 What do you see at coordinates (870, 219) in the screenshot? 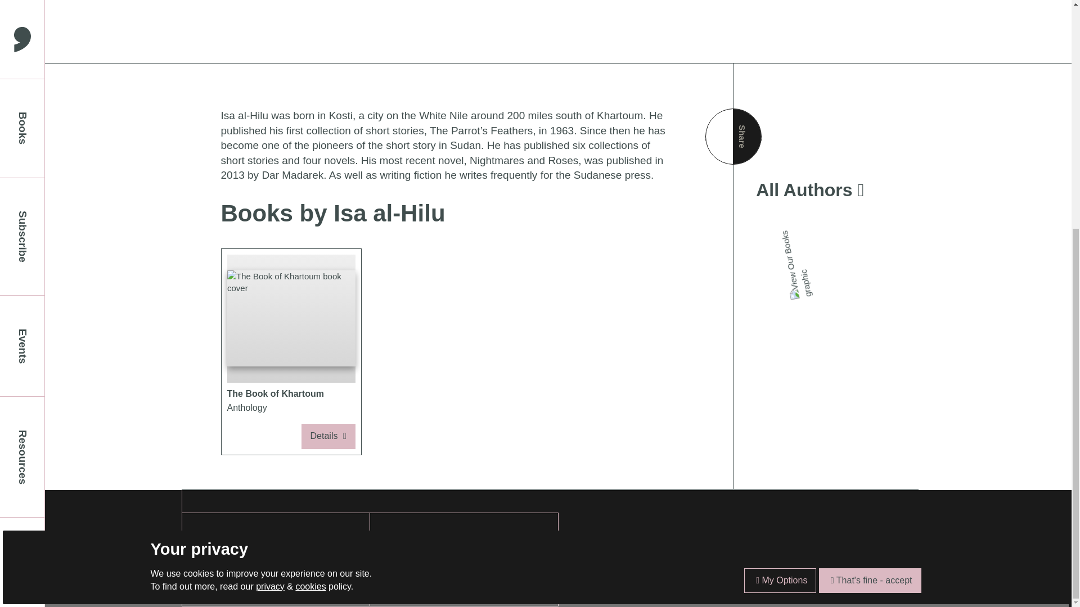
I see `My Options` at bounding box center [870, 219].